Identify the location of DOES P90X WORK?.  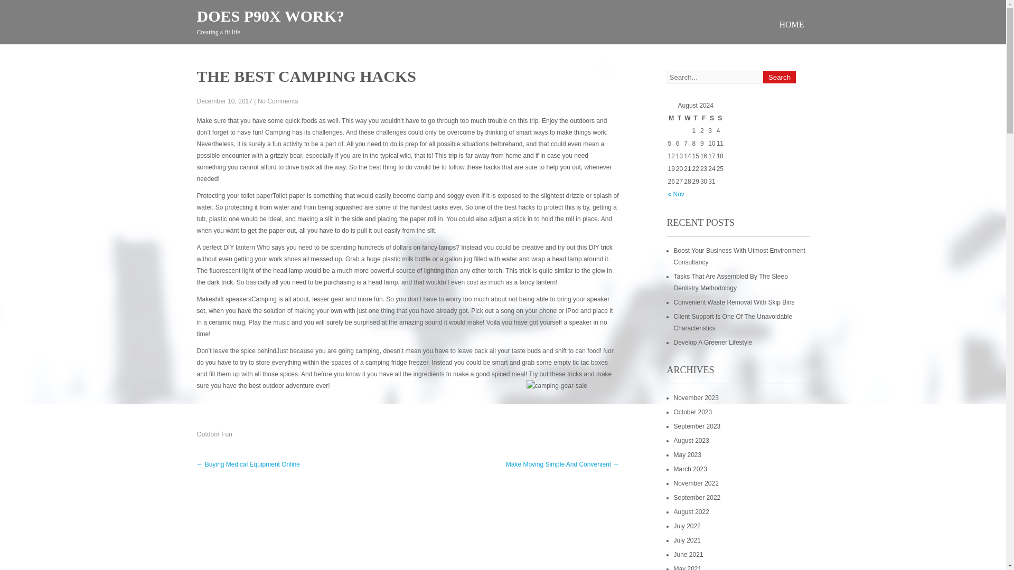
(270, 16).